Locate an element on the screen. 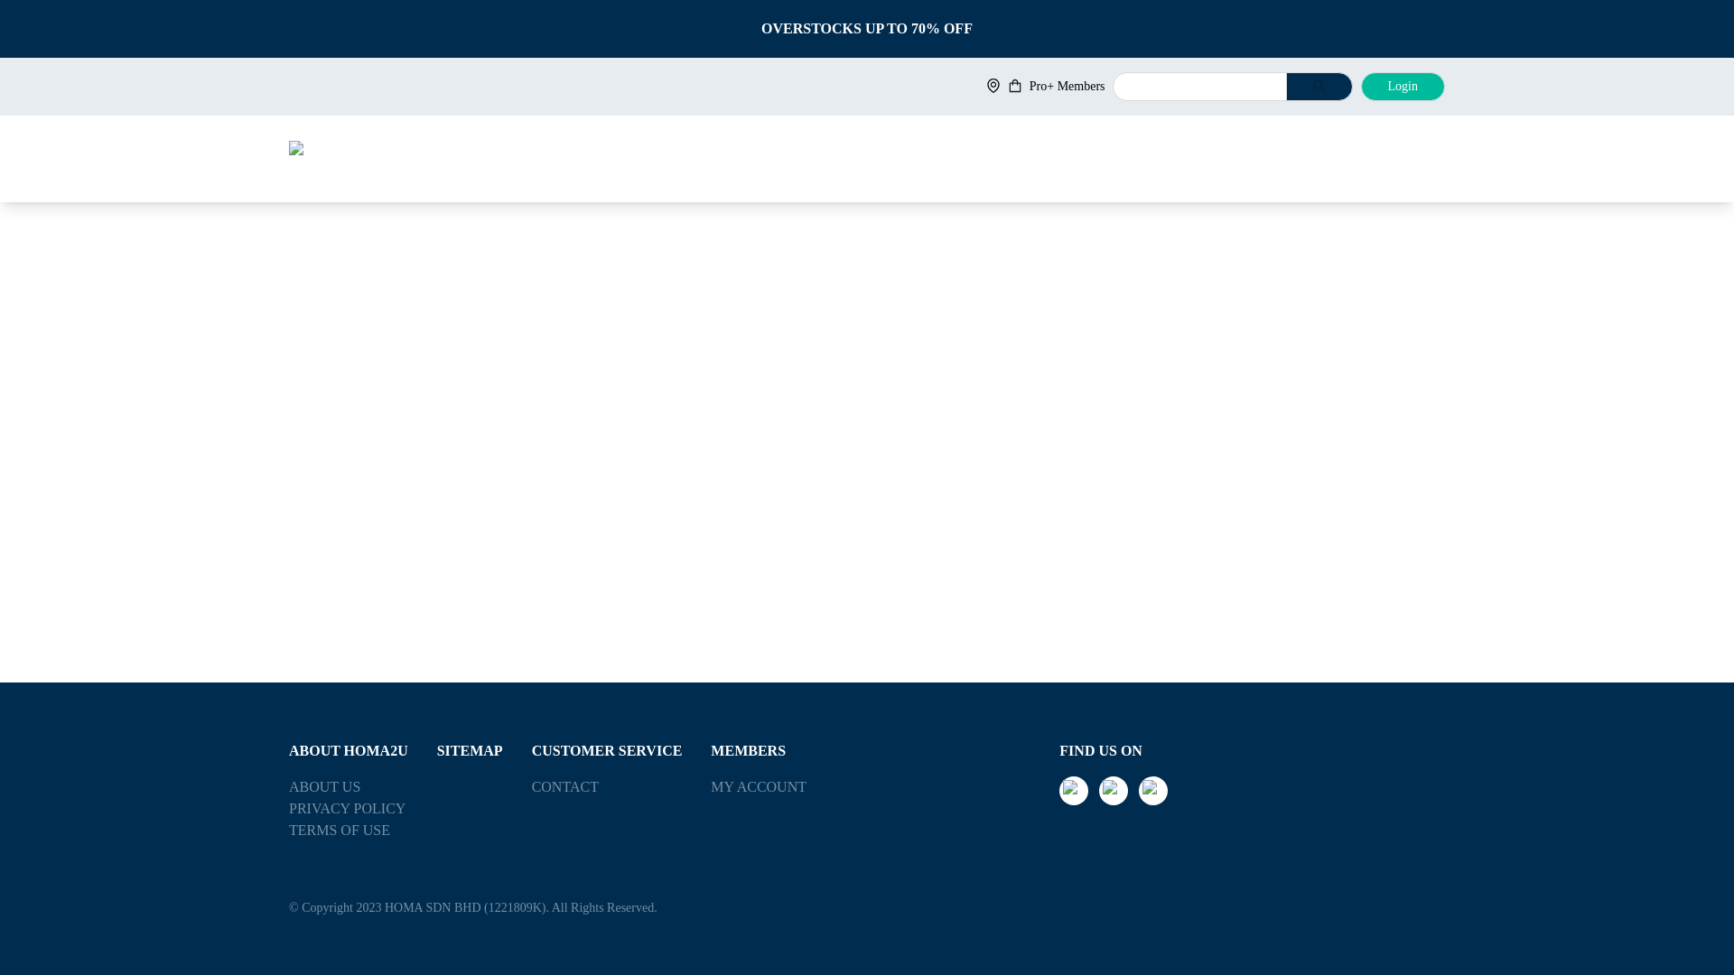 The image size is (1734, 975). CONTACT is located at coordinates (607, 787).